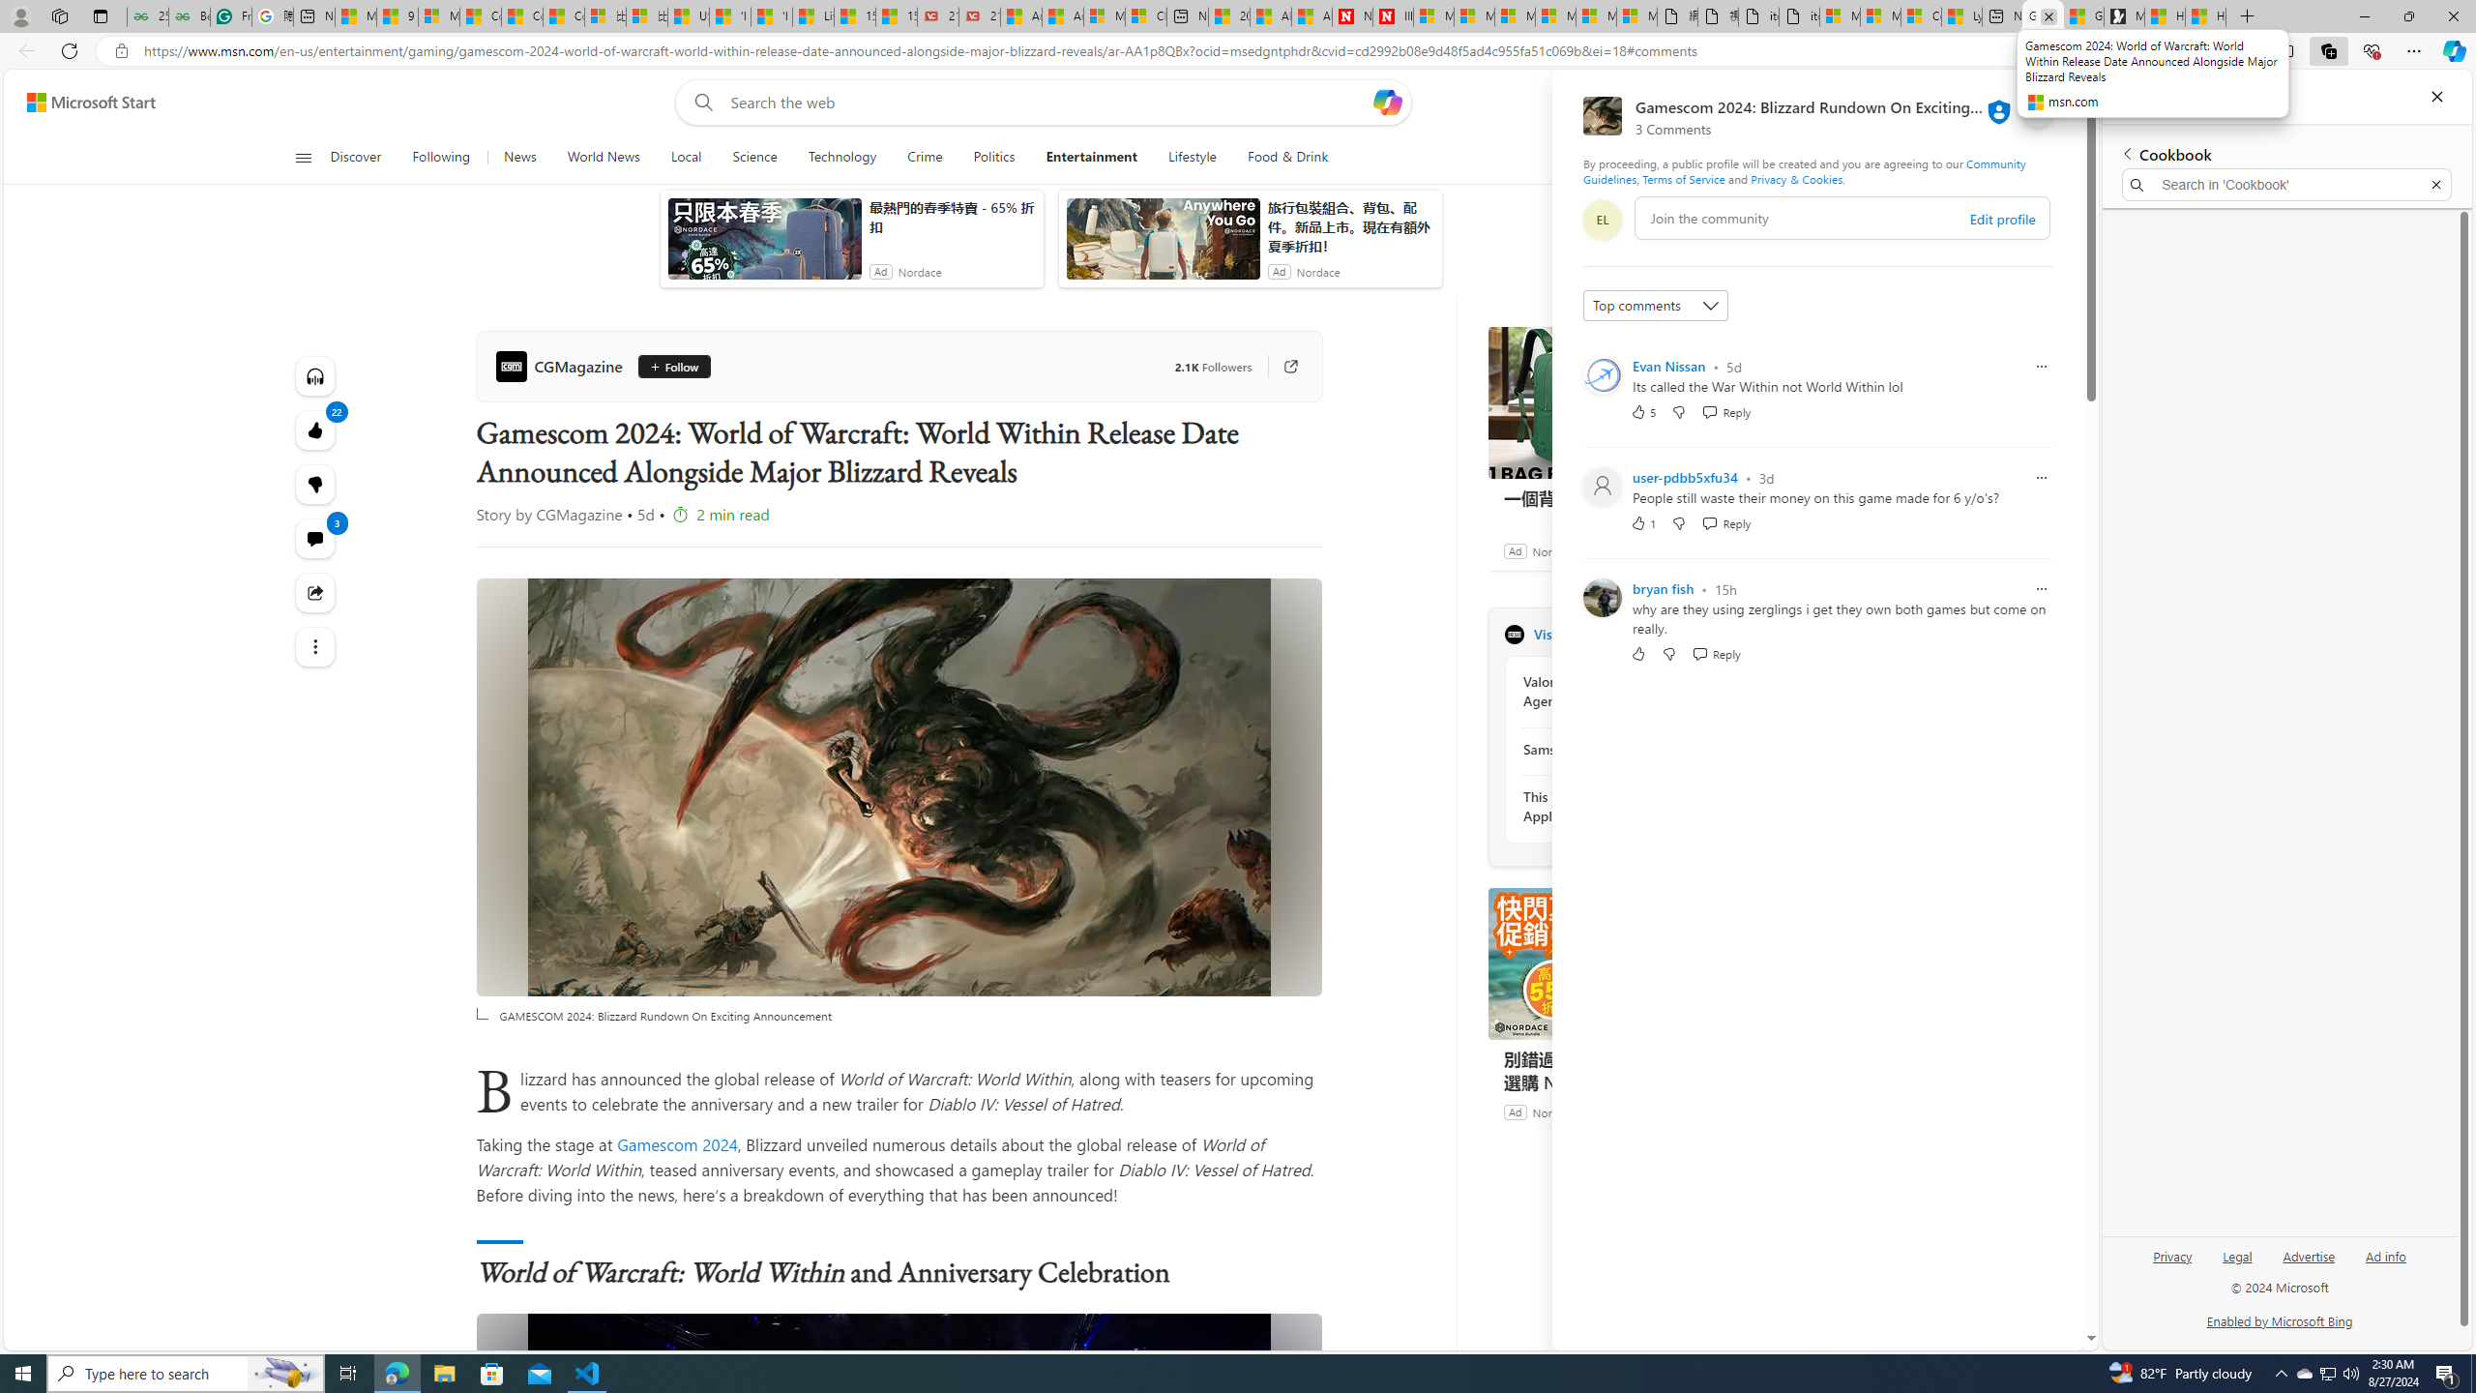 The height and width of the screenshot is (1393, 2476). Describe the element at coordinates (1637, 654) in the screenshot. I see `Like` at that location.